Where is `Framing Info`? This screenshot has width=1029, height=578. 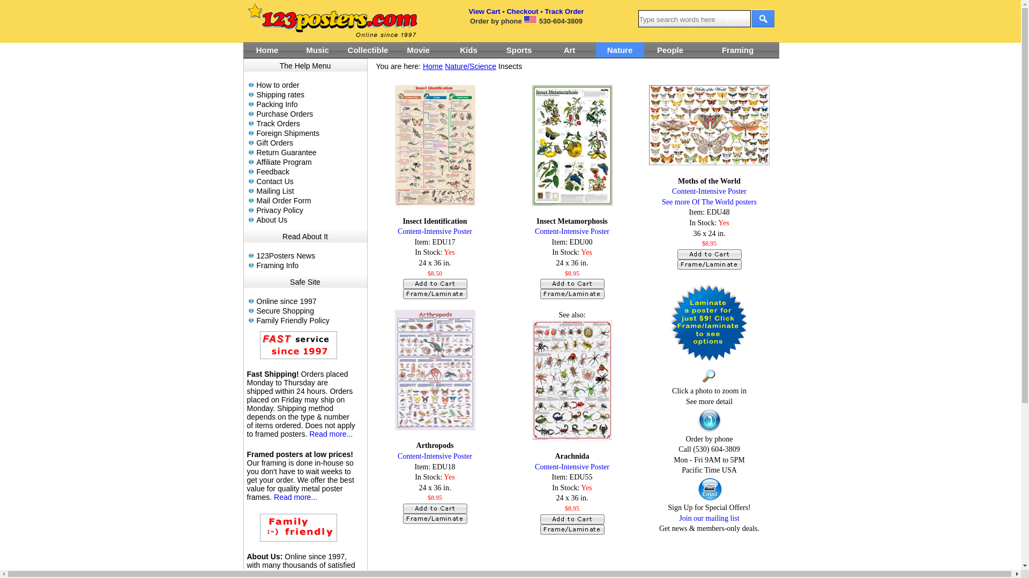 Framing Info is located at coordinates (310, 265).